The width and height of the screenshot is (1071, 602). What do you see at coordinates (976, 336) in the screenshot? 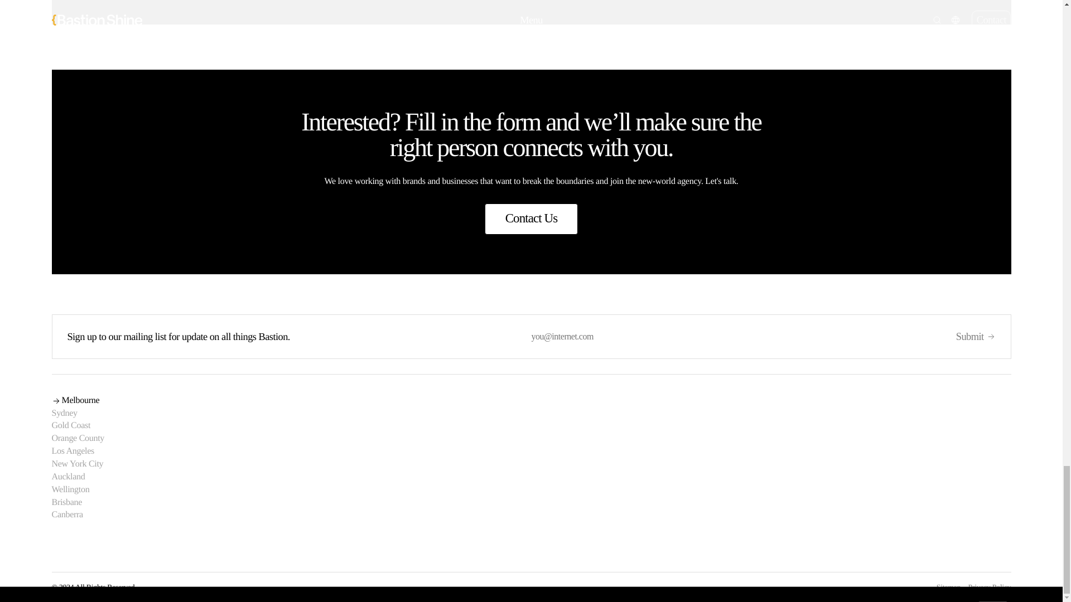
I see `Submit` at bounding box center [976, 336].